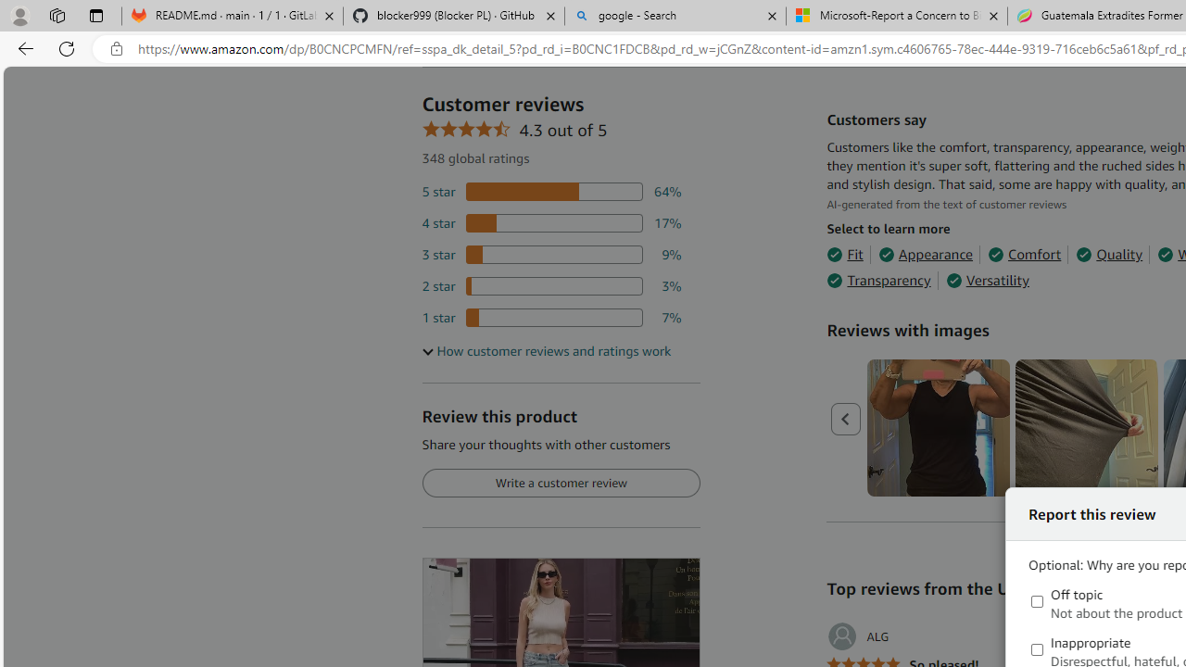  What do you see at coordinates (551, 254) in the screenshot?
I see `9 percent of reviews have 3 stars` at bounding box center [551, 254].